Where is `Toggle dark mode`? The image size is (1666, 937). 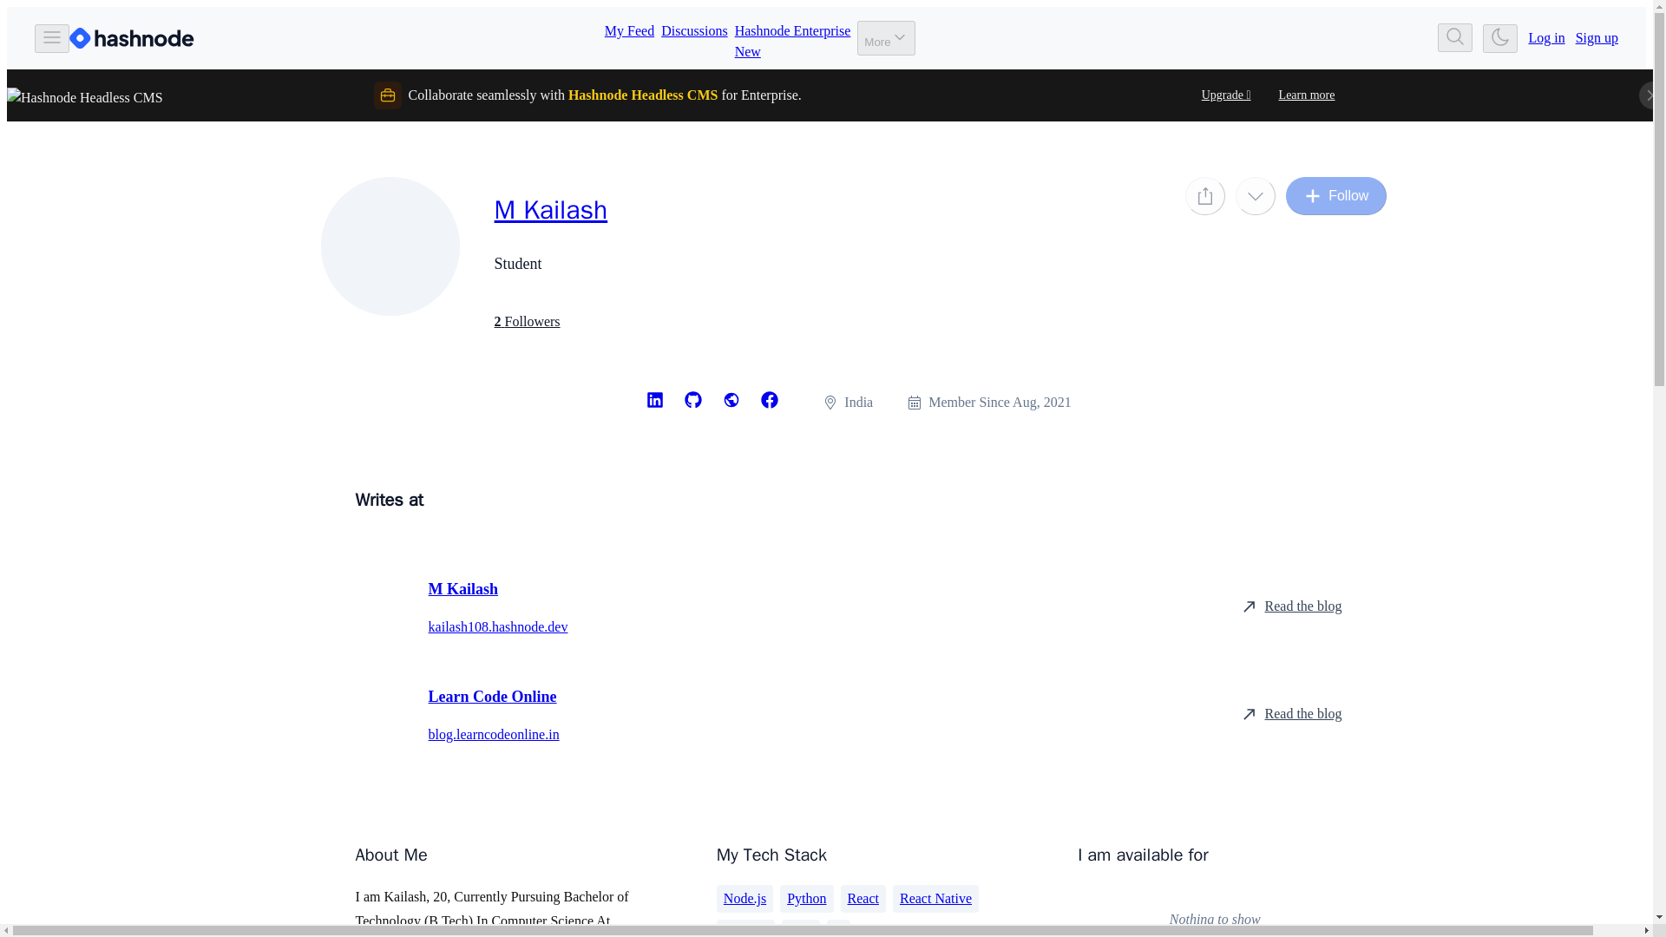
Toggle dark mode is located at coordinates (694, 37).